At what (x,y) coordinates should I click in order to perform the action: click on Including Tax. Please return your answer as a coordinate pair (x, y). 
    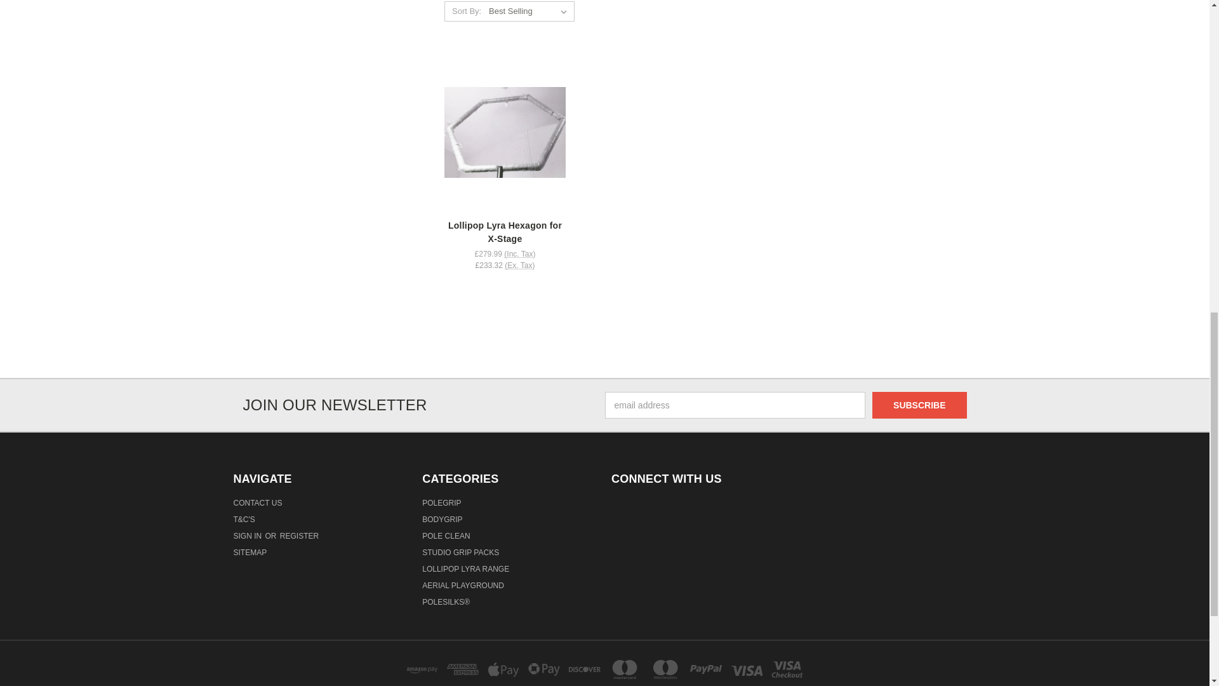
    Looking at the image, I should click on (519, 254).